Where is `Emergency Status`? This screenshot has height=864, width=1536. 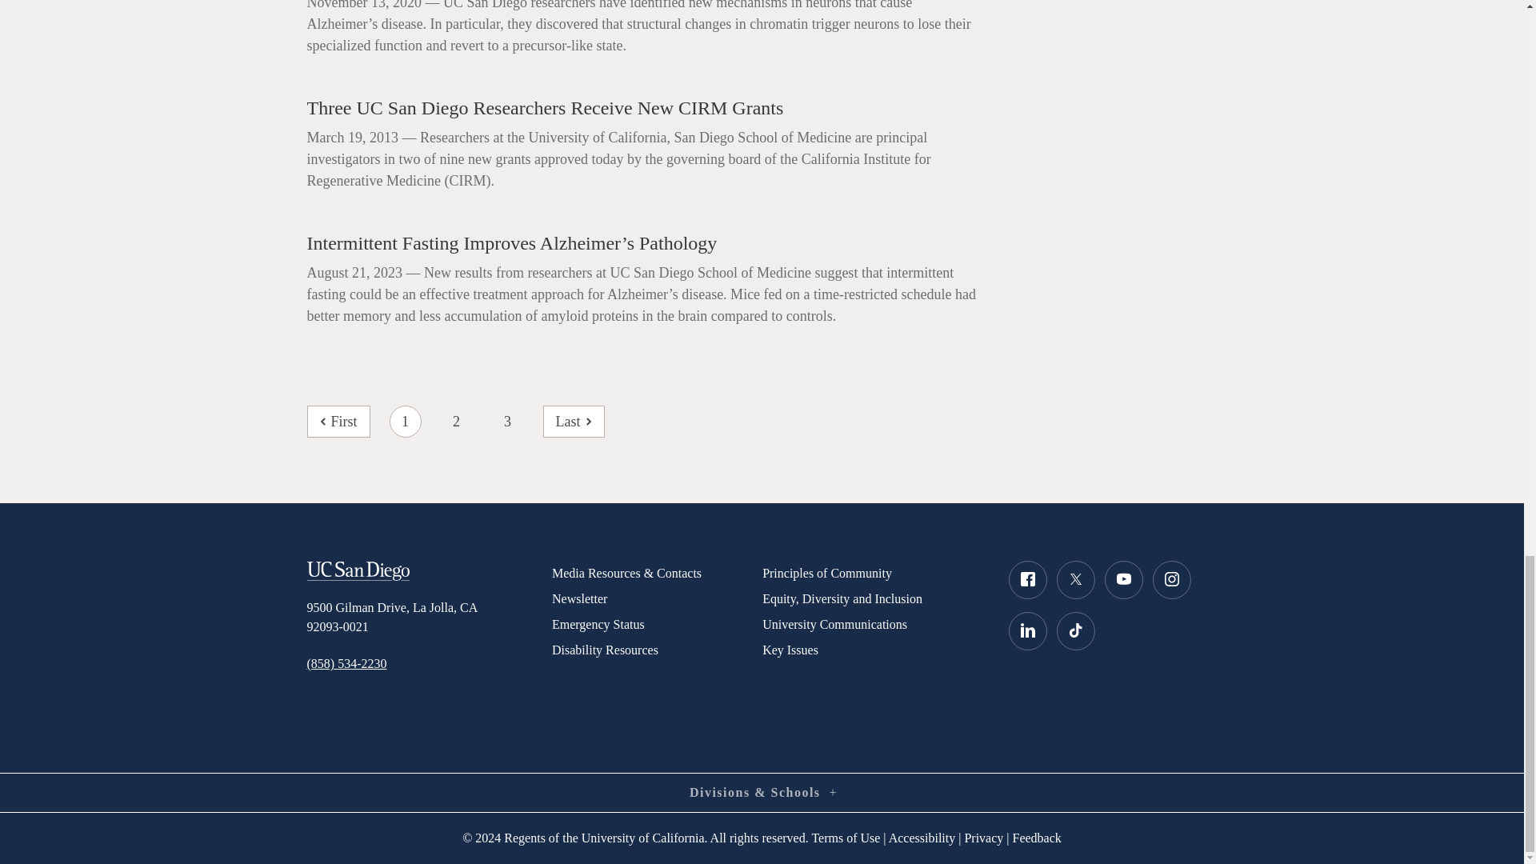 Emergency Status is located at coordinates (656, 624).